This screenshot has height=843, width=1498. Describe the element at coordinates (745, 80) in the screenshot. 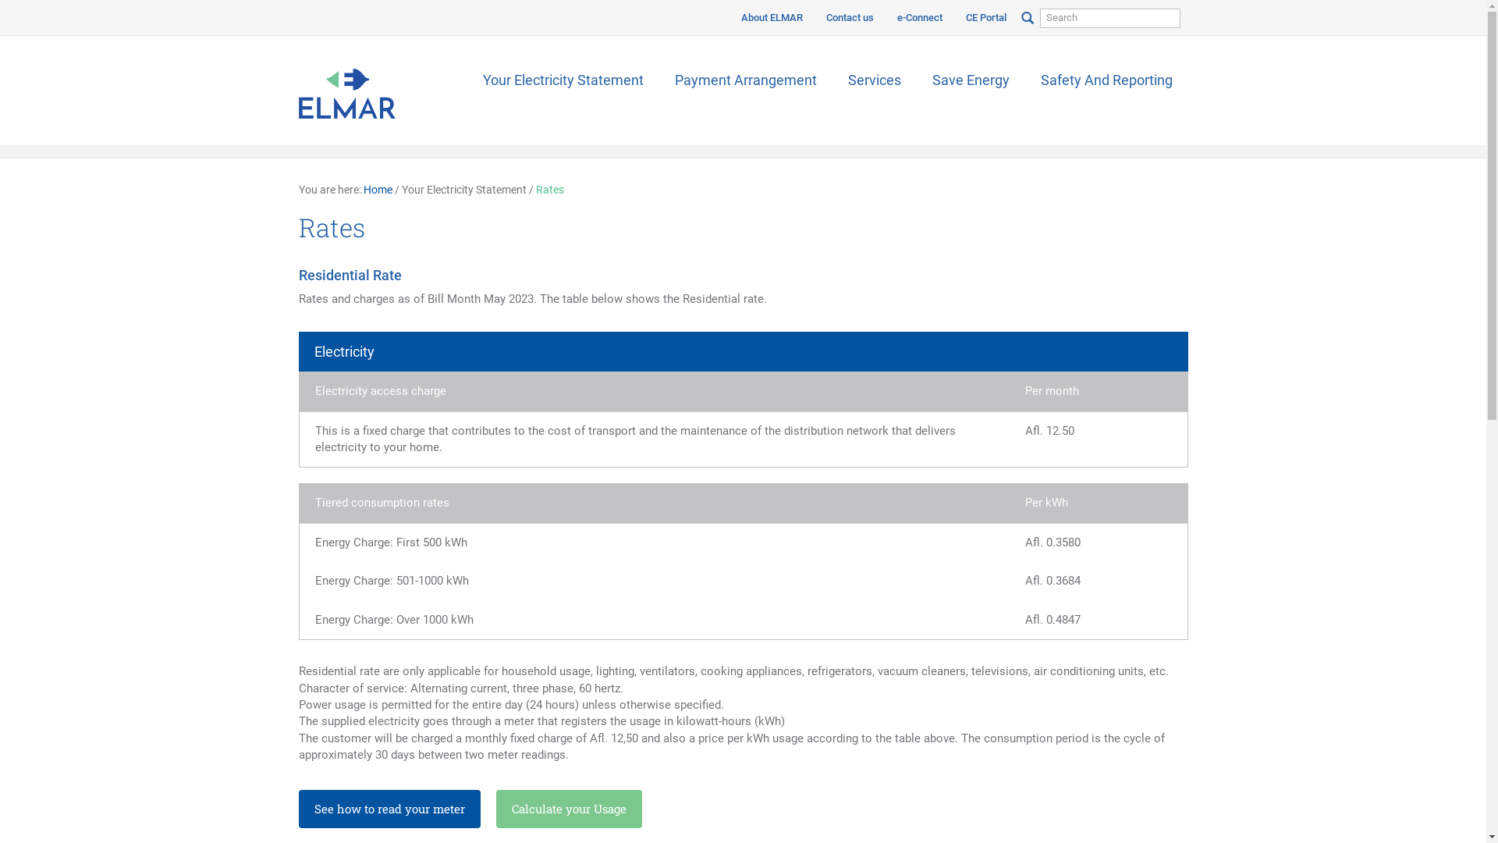

I see `Payment Arrangement` at that location.